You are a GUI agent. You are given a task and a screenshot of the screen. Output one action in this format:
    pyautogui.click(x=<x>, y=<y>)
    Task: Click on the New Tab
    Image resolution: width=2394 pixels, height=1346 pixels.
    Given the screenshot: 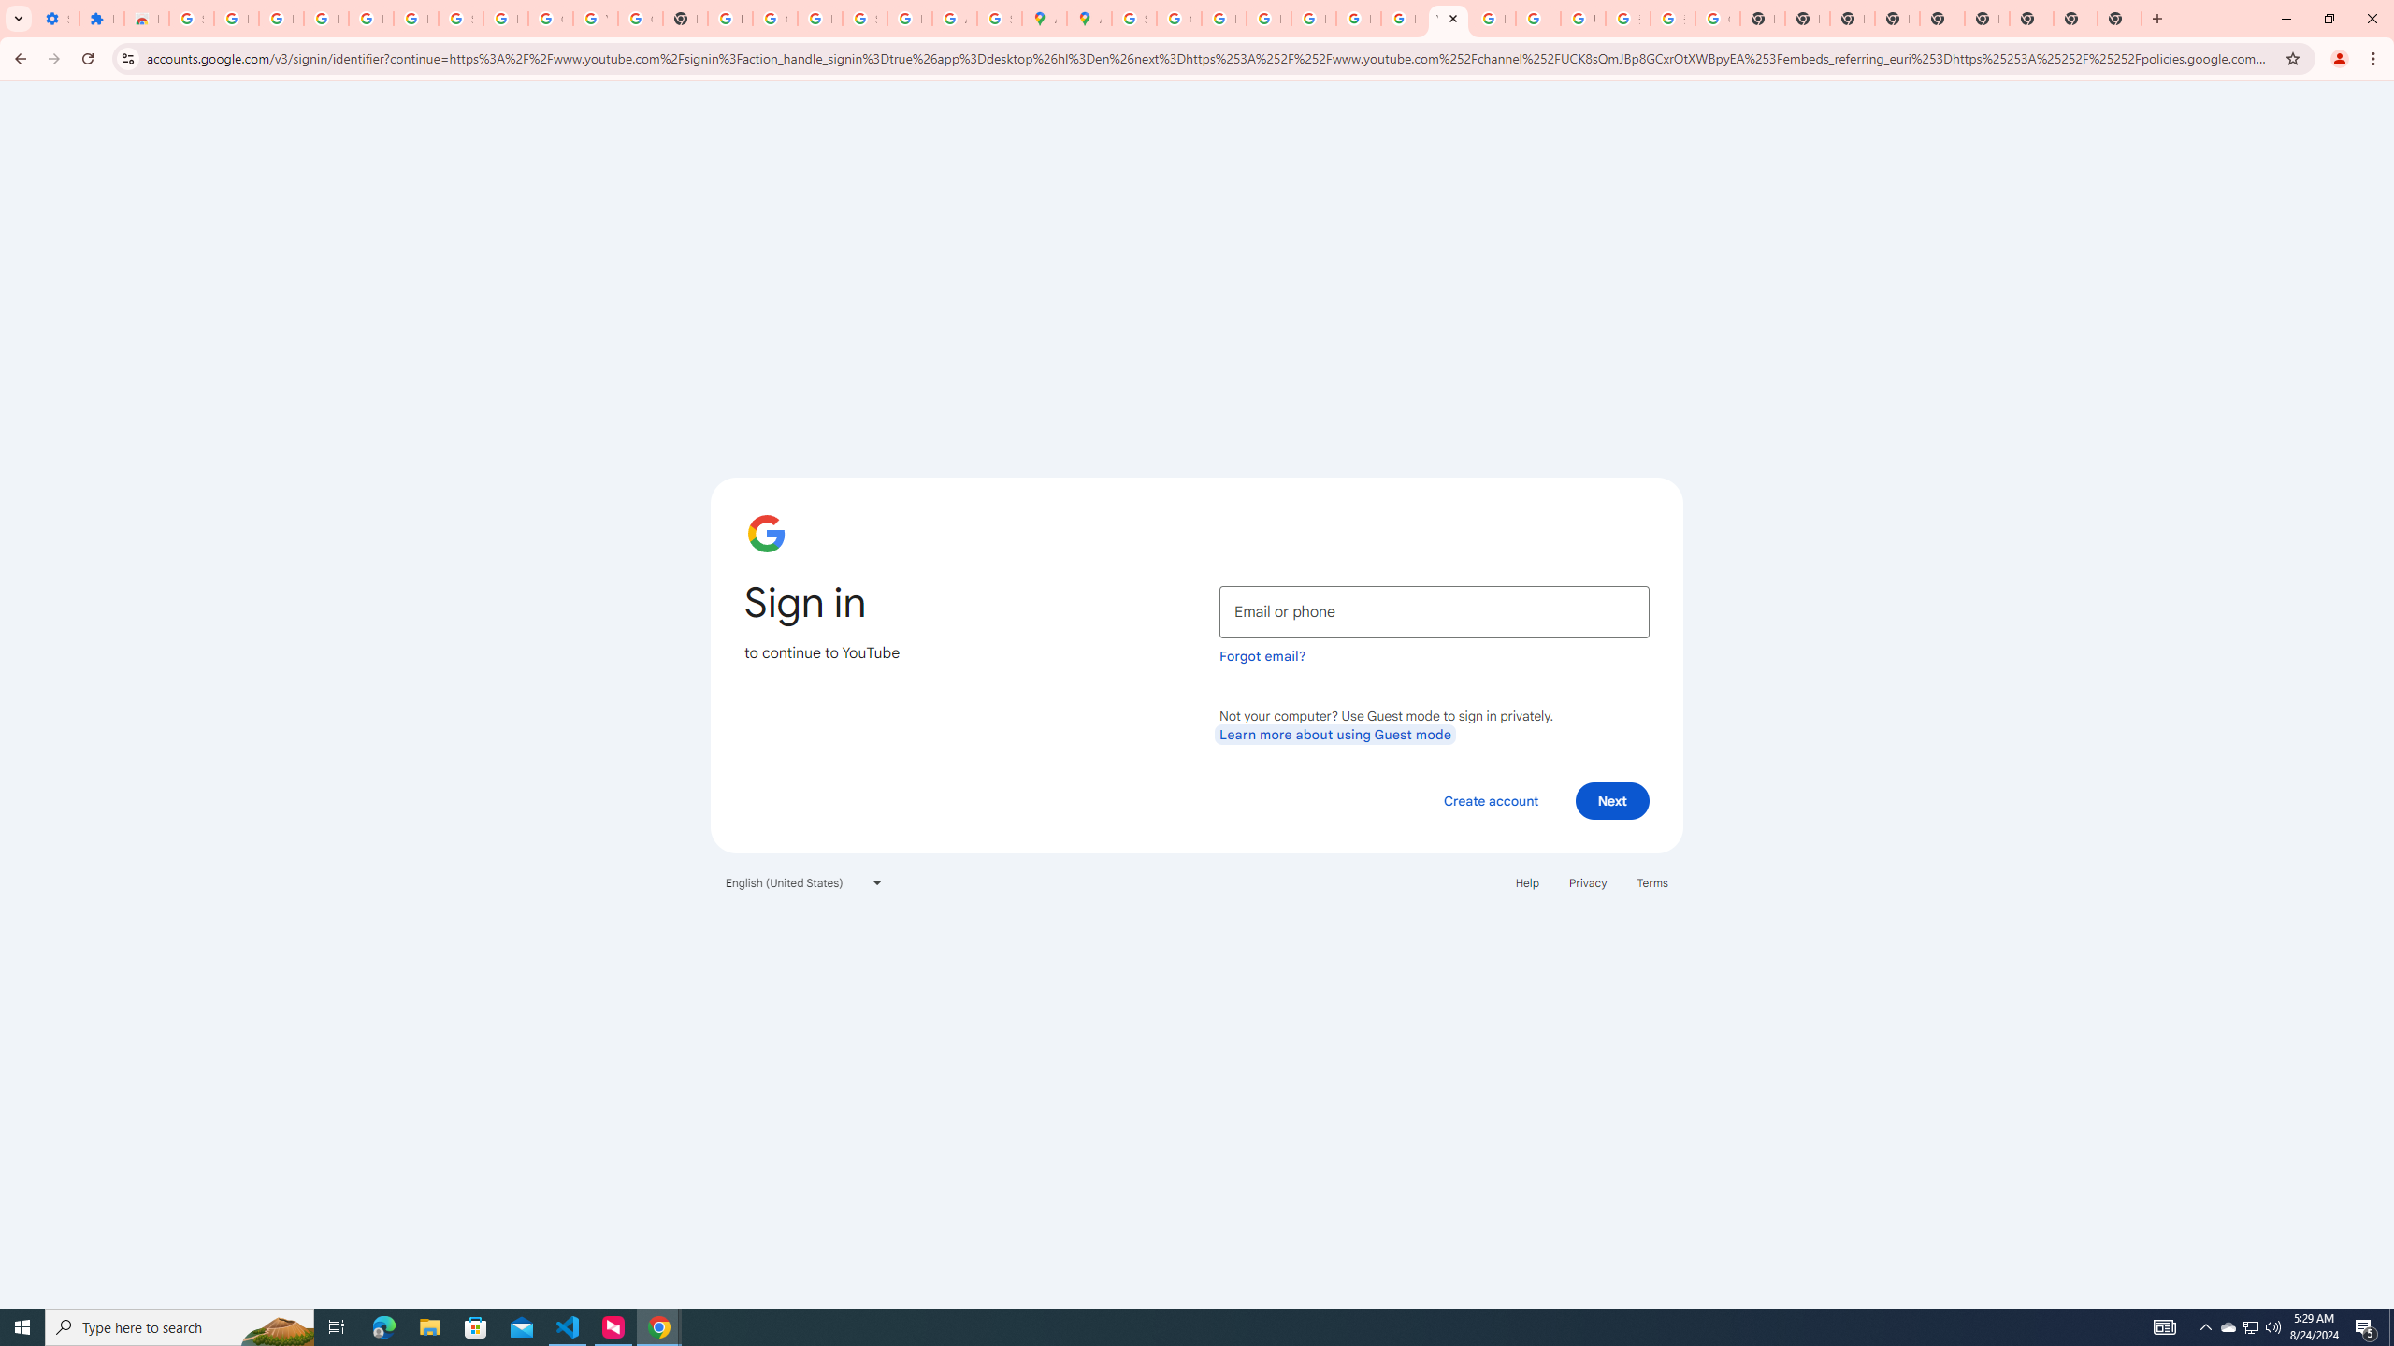 What is the action you would take?
    pyautogui.click(x=2119, y=19)
    